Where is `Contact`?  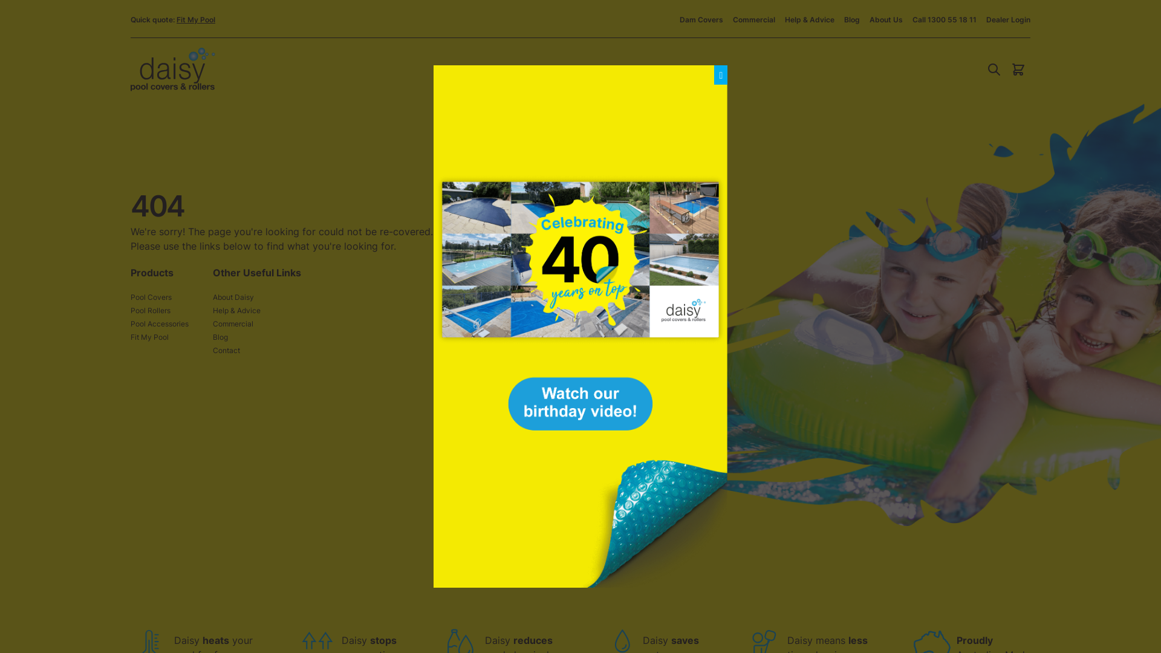 Contact is located at coordinates (226, 351).